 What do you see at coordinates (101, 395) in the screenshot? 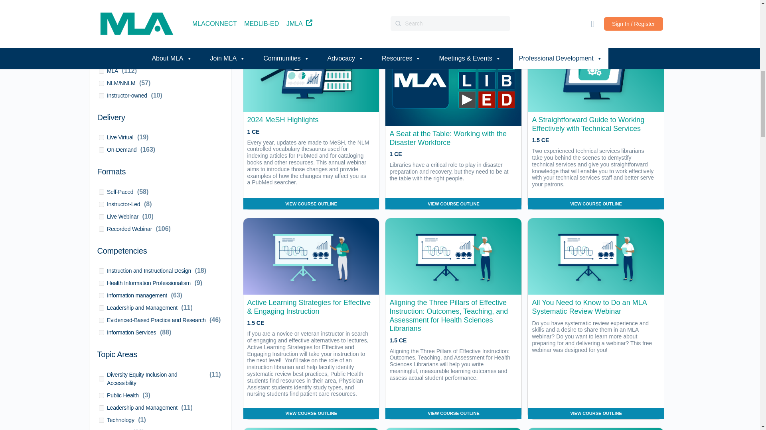
I see `on` at bounding box center [101, 395].